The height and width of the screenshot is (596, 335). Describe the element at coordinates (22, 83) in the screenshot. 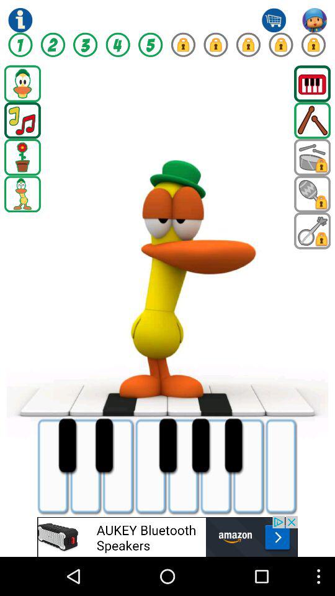

I see `screen selection` at that location.